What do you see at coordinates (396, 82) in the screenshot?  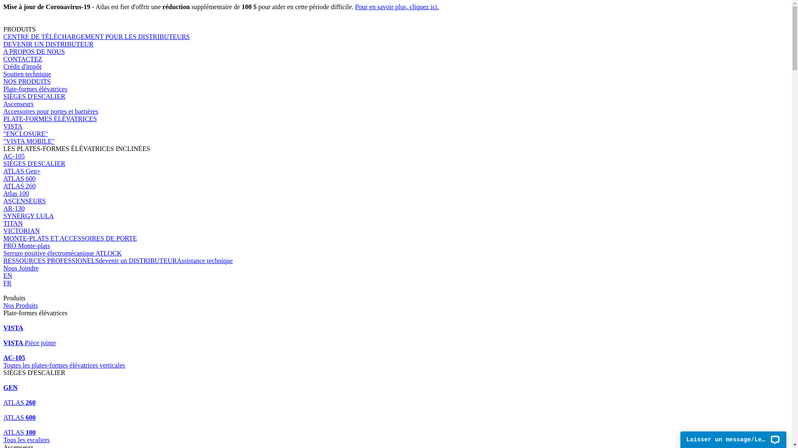 I see `NOS PRODUITS` at bounding box center [396, 82].